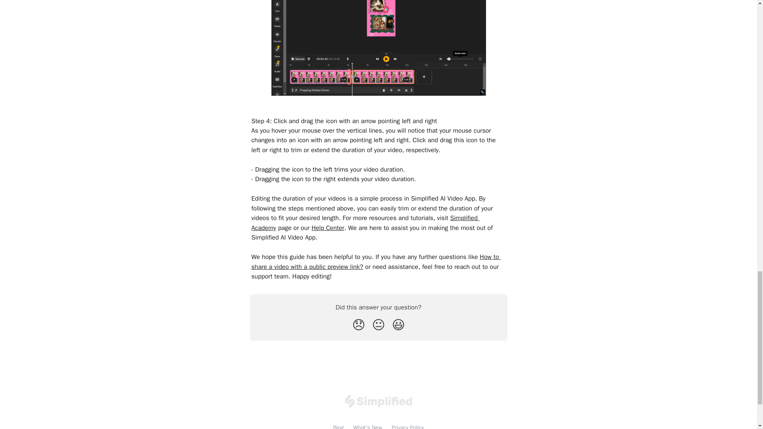 The image size is (763, 429). Describe the element at coordinates (367, 427) in the screenshot. I see `What's New` at that location.